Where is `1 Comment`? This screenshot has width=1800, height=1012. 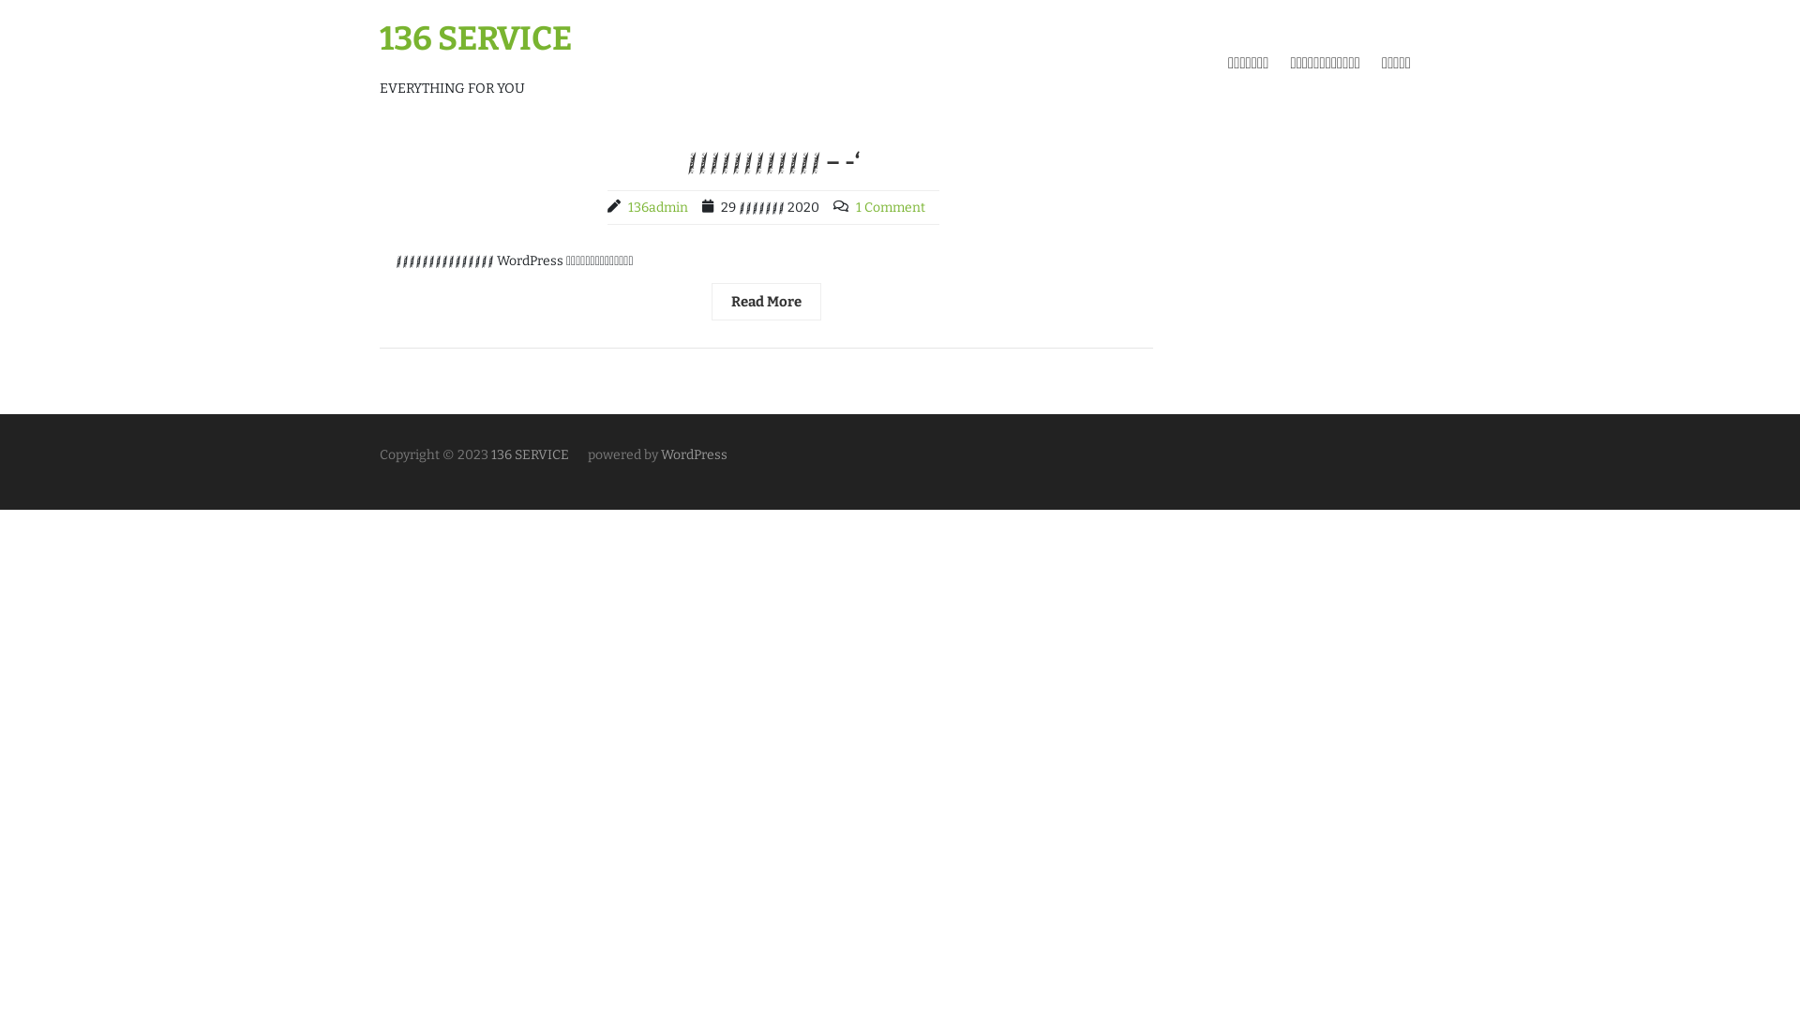
1 Comment is located at coordinates (891, 208).